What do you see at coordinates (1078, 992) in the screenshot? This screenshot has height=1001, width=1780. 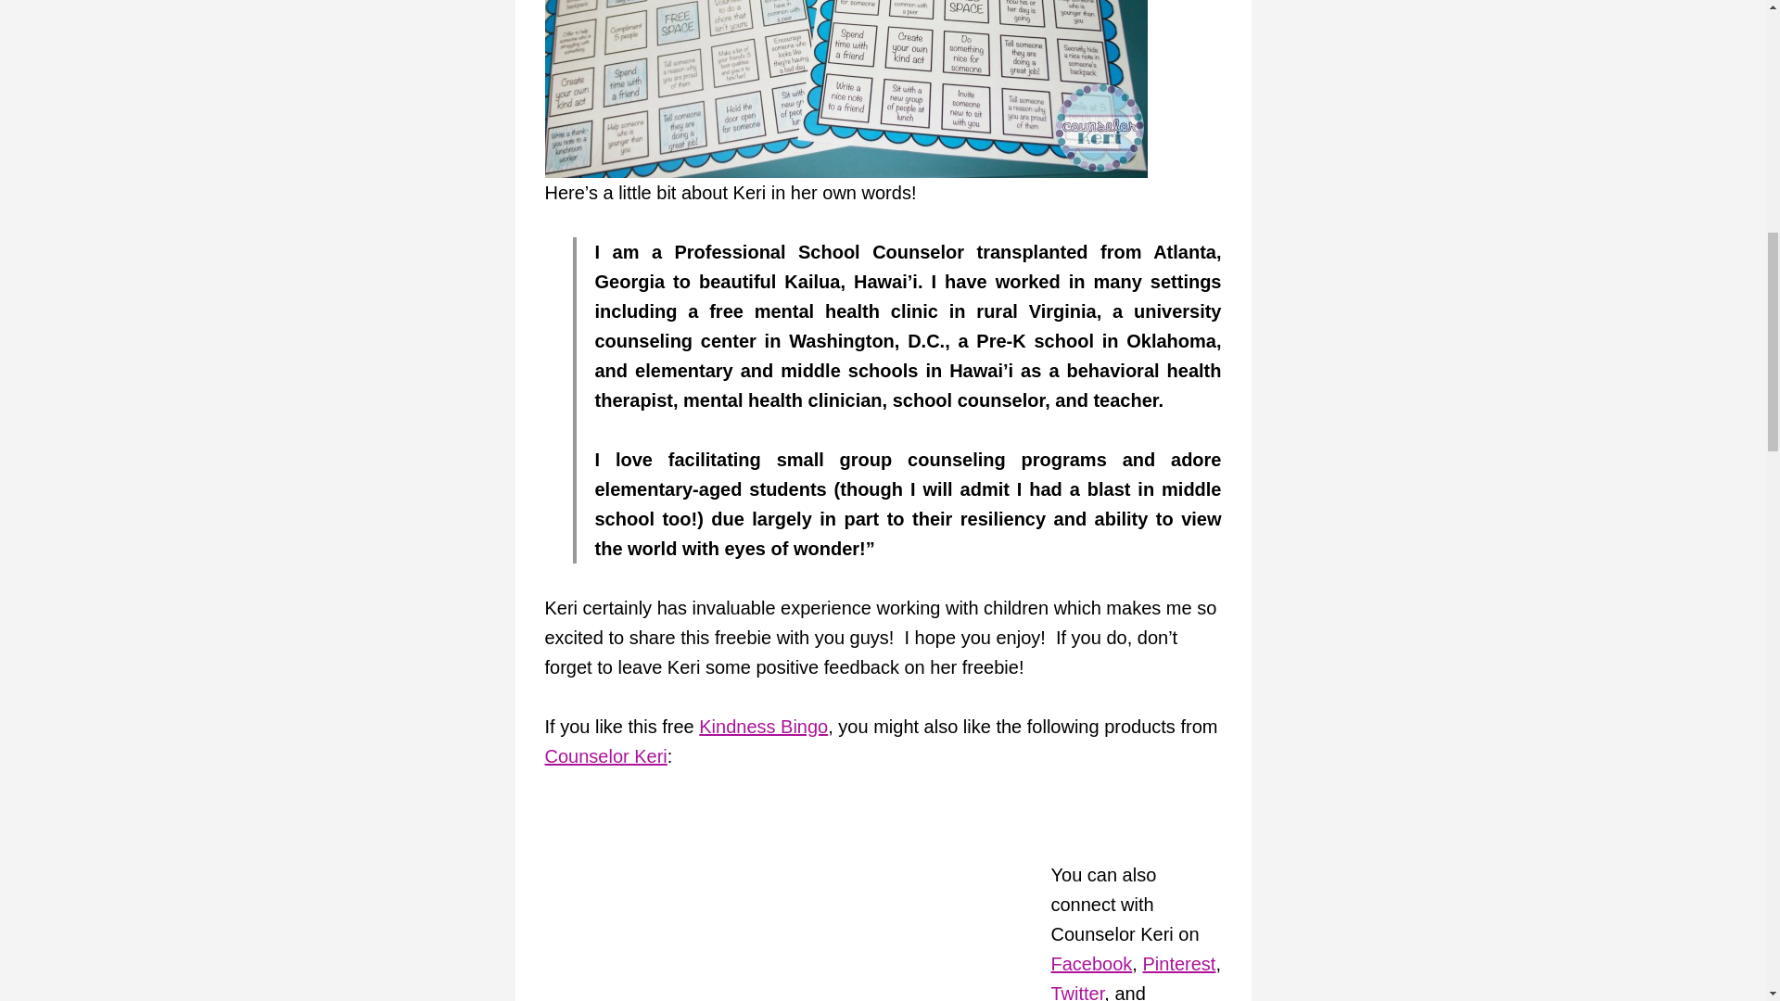 I see `Twitter` at bounding box center [1078, 992].